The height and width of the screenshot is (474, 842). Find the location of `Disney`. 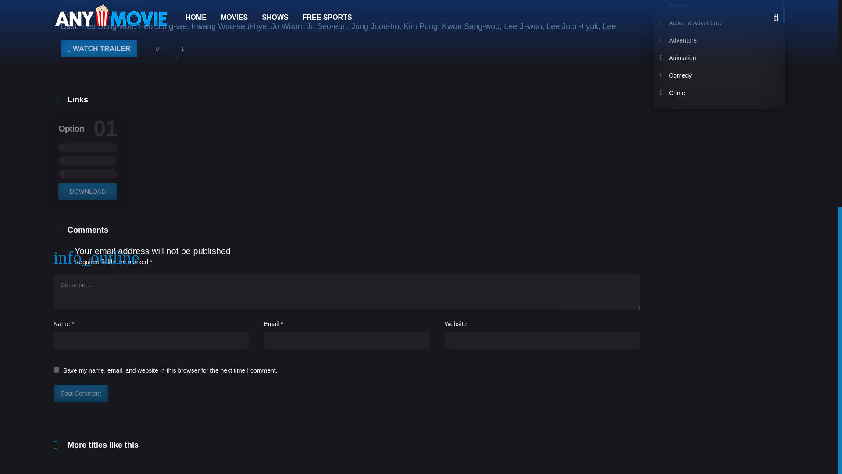

Disney is located at coordinates (717, 111).